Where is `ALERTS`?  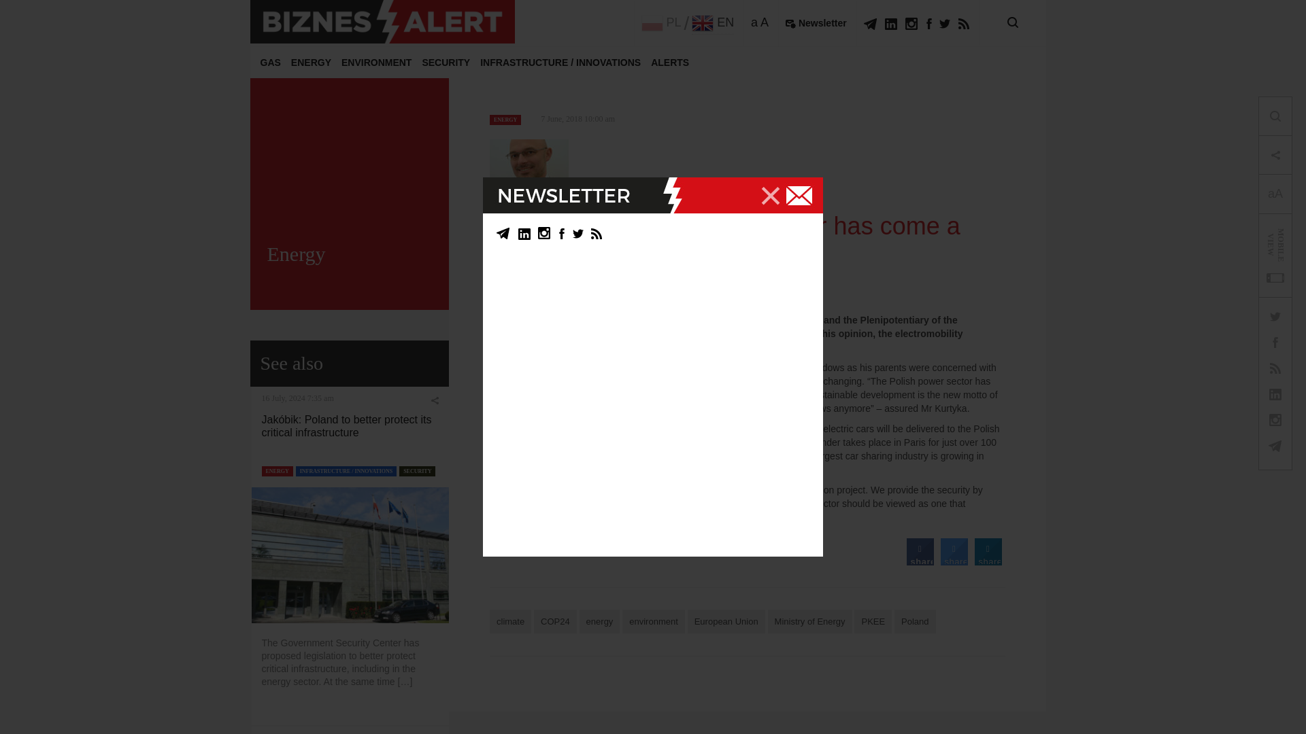 ALERTS is located at coordinates (669, 63).